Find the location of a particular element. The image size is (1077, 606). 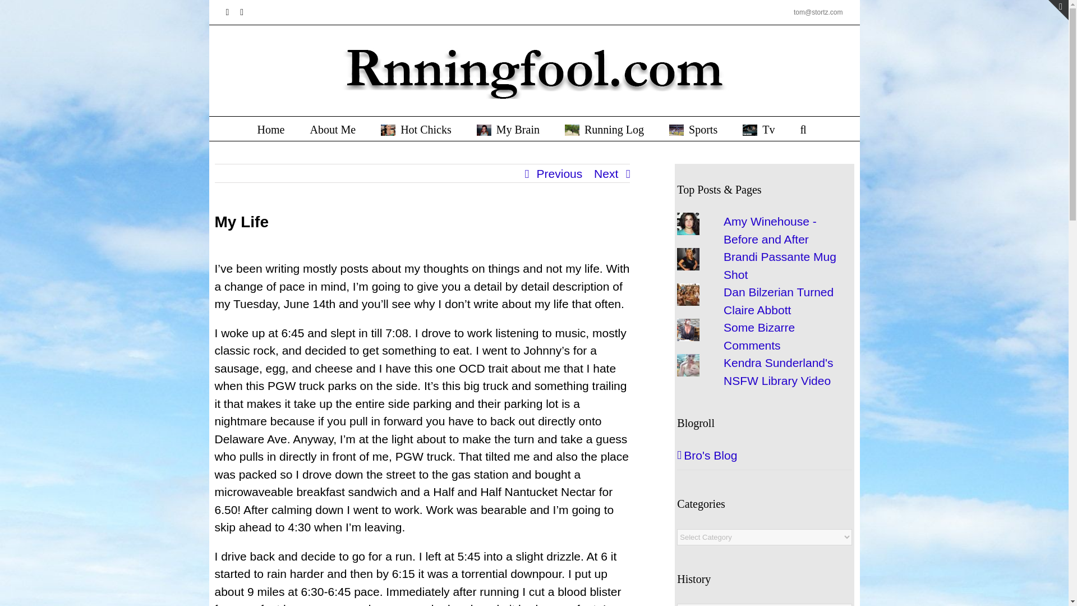

My Life is located at coordinates (388, 130).